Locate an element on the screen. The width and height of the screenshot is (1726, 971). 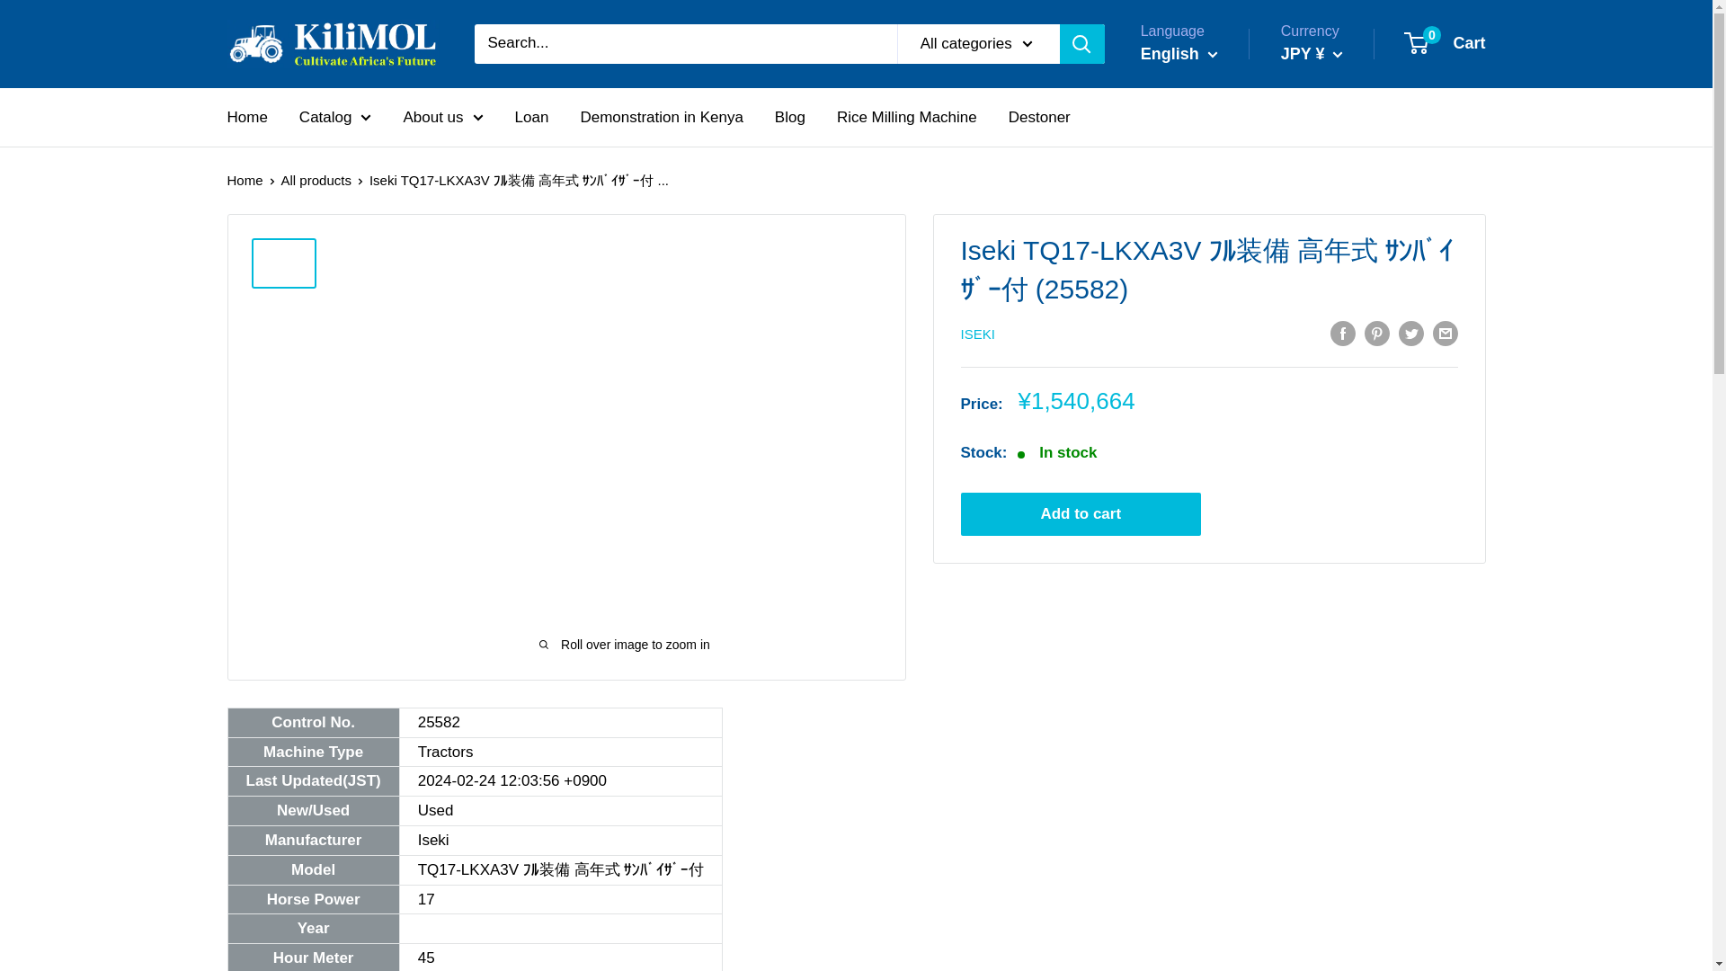
ja is located at coordinates (1446, 43).